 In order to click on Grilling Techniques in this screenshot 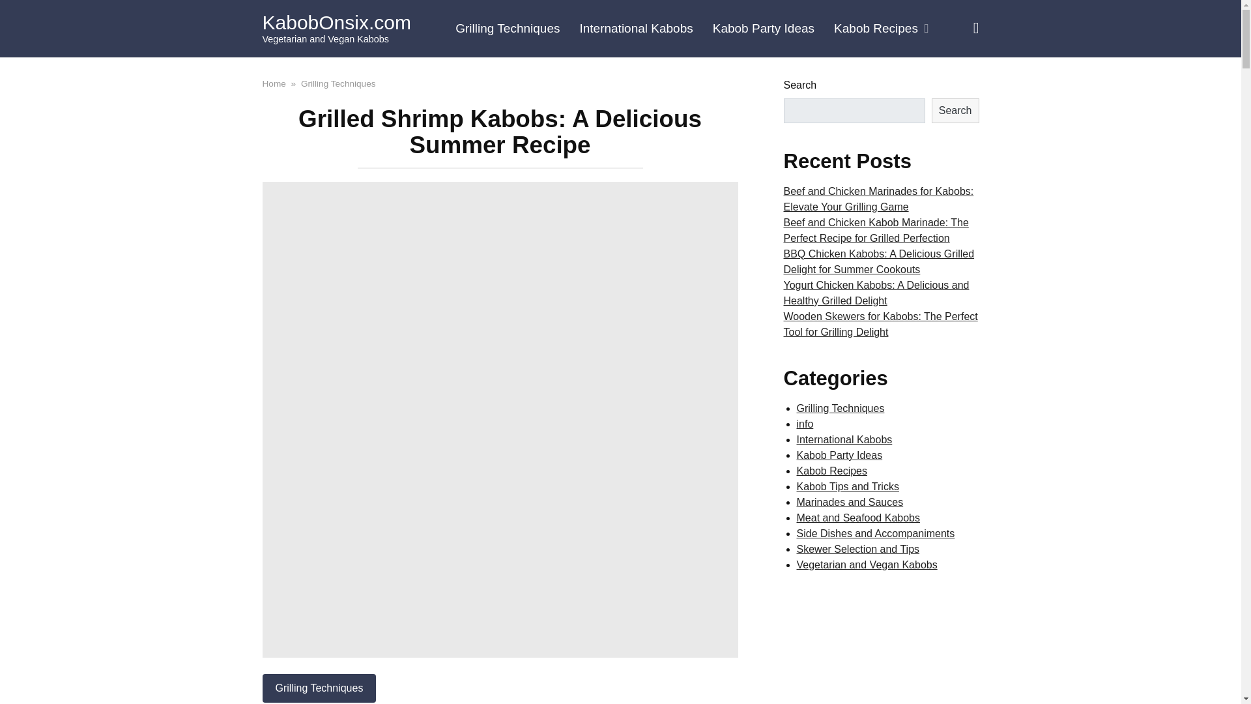, I will do `click(339, 83)`.